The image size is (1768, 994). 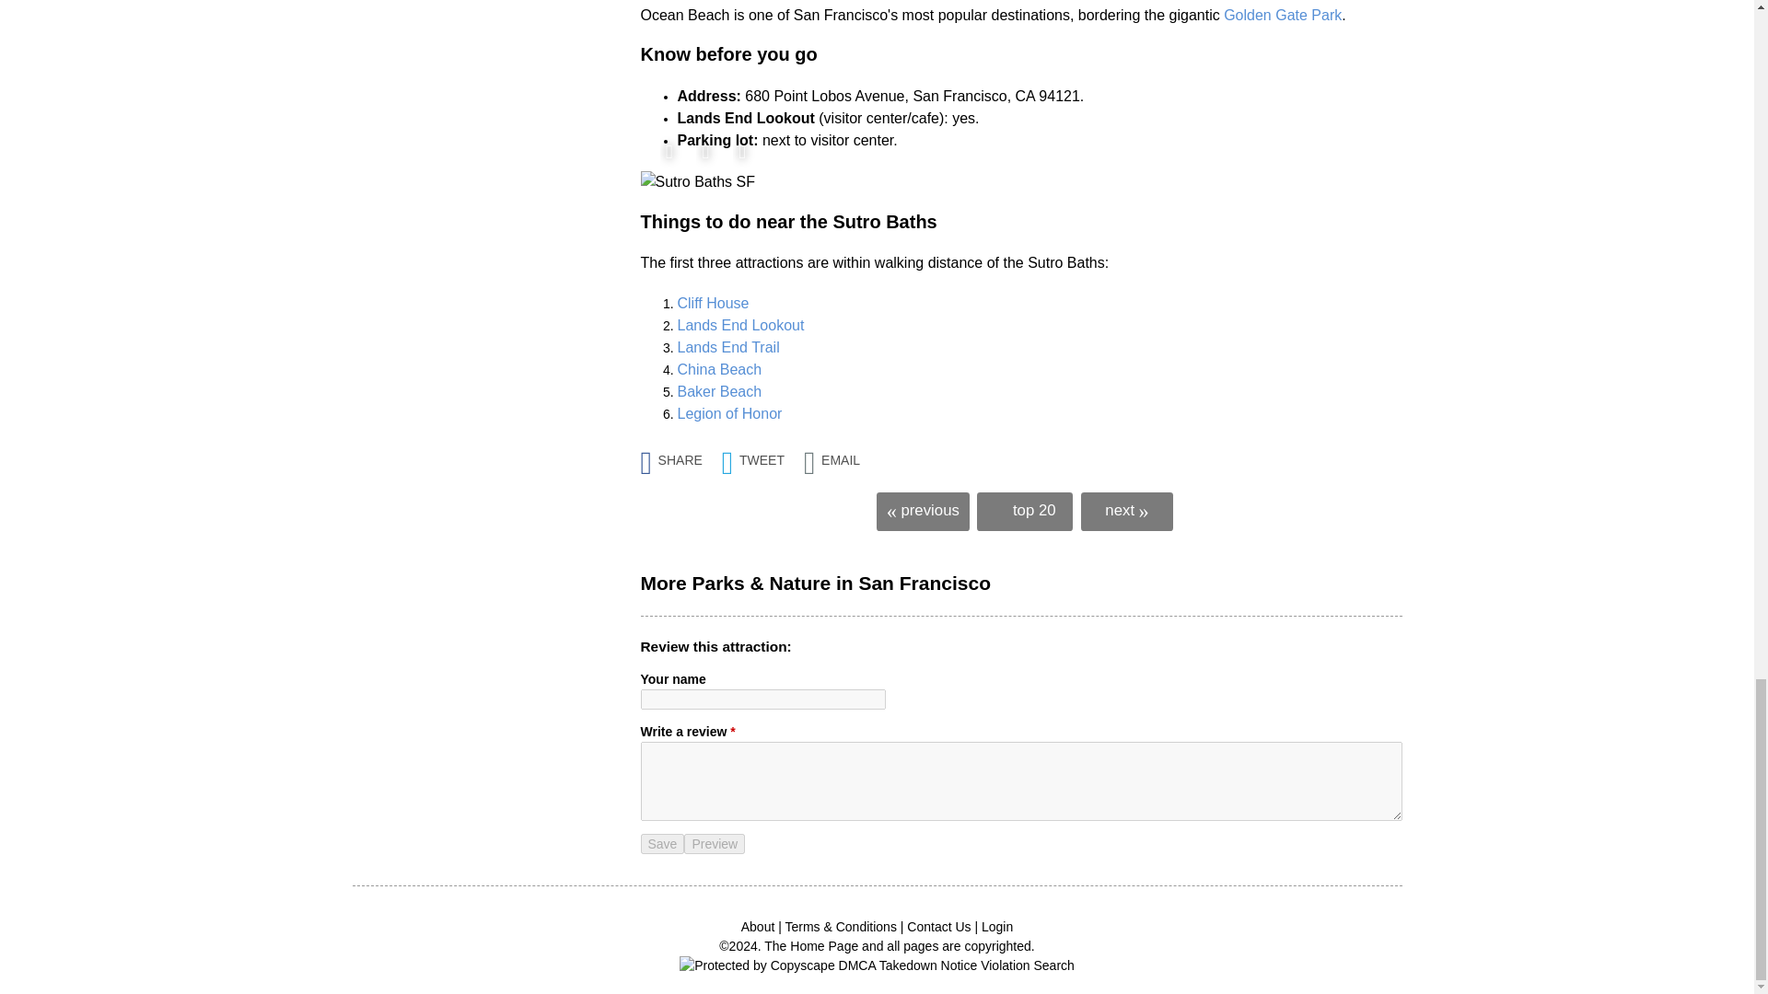 What do you see at coordinates (715, 843) in the screenshot?
I see `Preview` at bounding box center [715, 843].